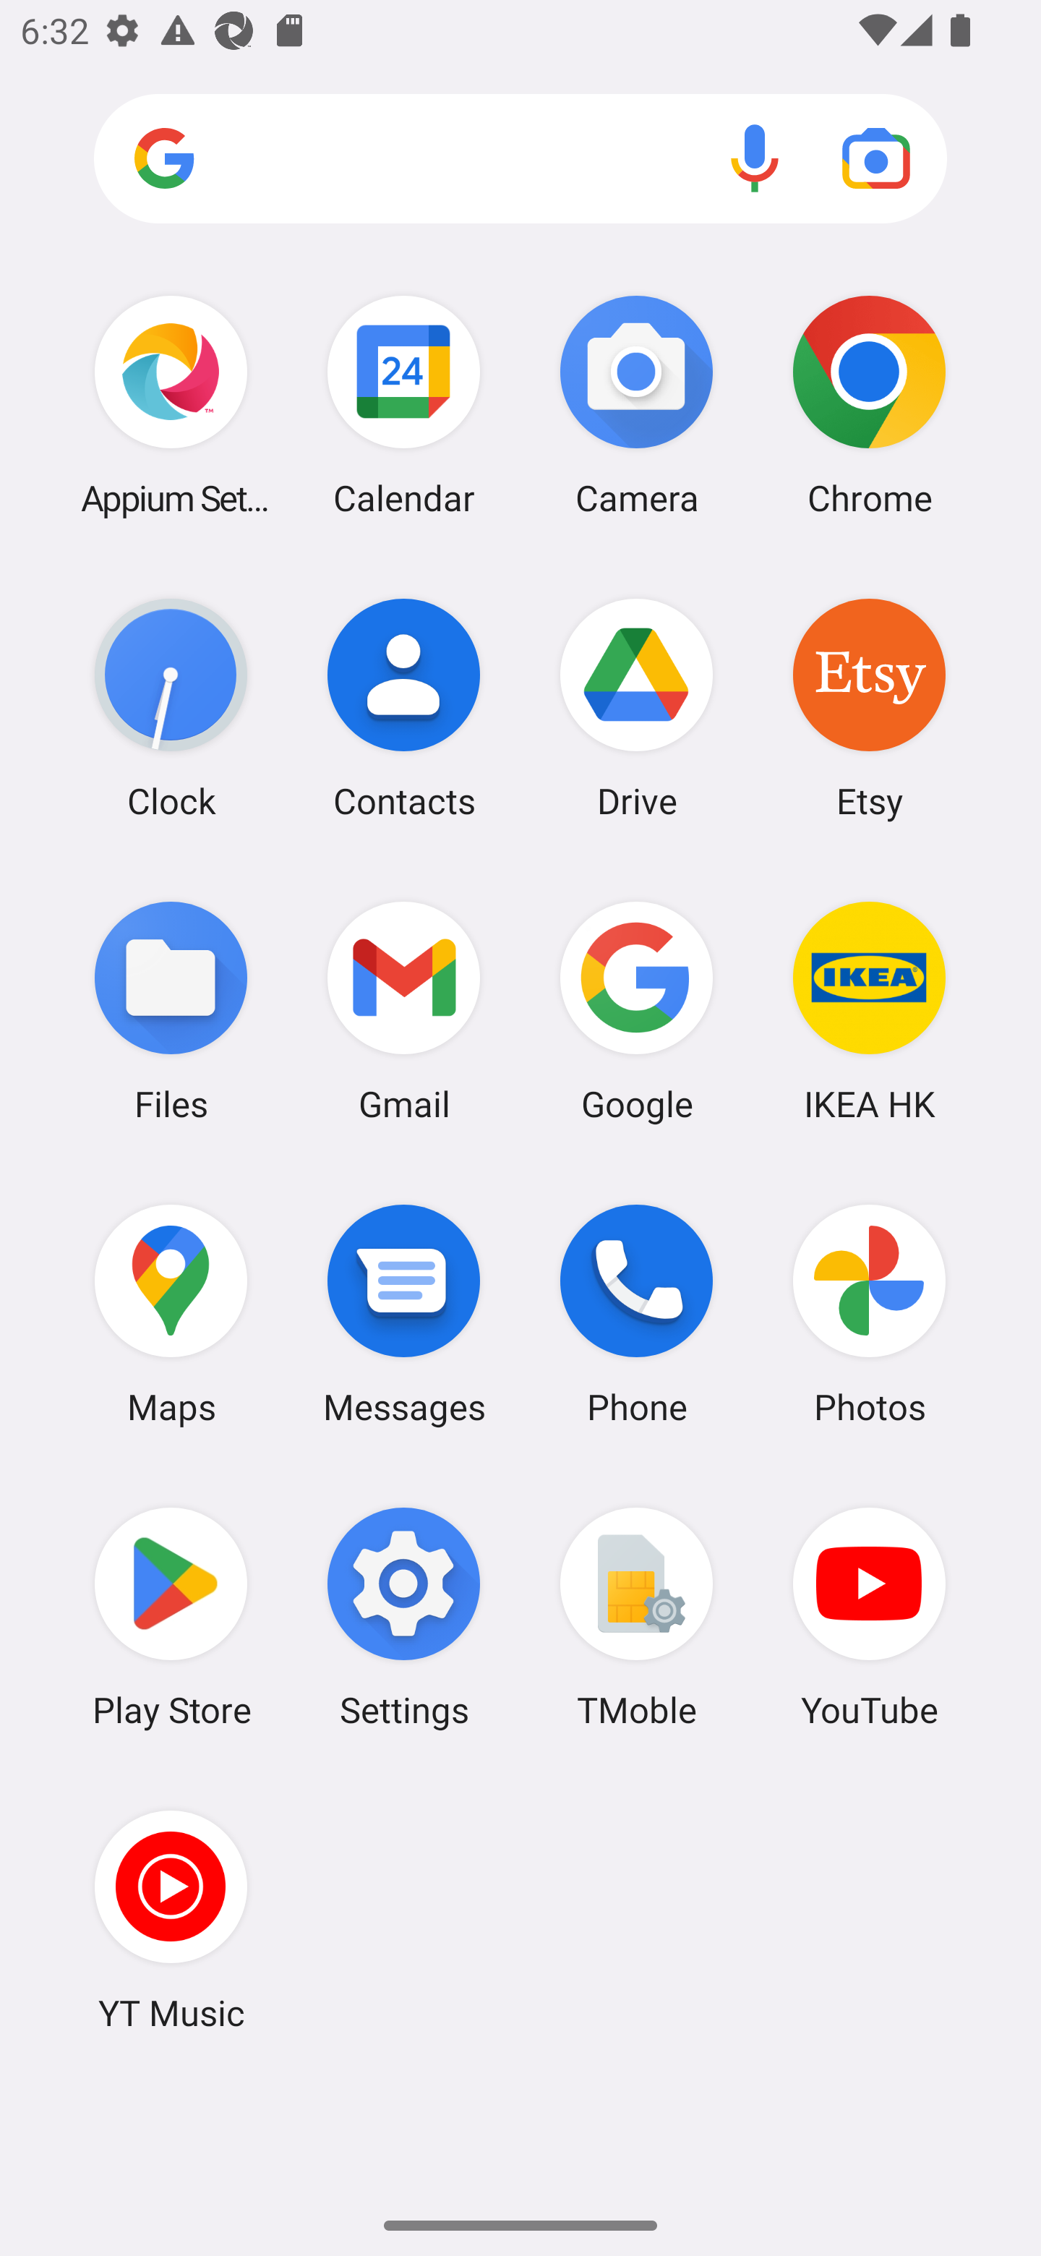 Image resolution: width=1041 pixels, height=2256 pixels. I want to click on TMoble, so click(637, 1618).